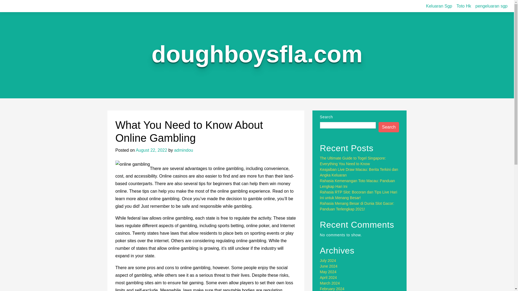 This screenshot has width=518, height=291. Describe the element at coordinates (439, 6) in the screenshot. I see `Keluaran Sgp` at that location.